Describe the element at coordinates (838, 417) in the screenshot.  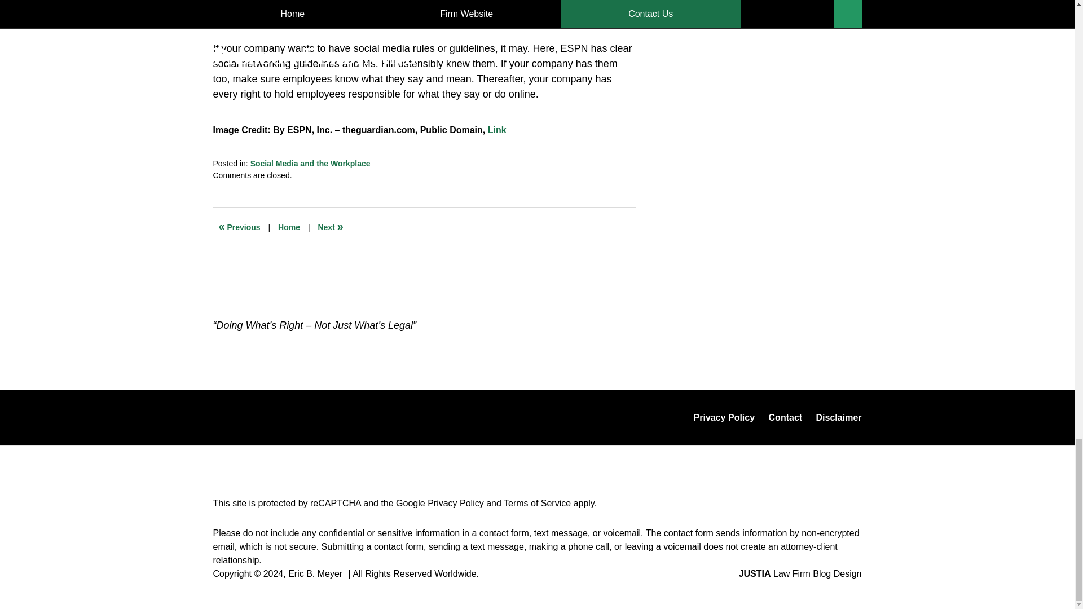
I see `Disclaimer` at that location.